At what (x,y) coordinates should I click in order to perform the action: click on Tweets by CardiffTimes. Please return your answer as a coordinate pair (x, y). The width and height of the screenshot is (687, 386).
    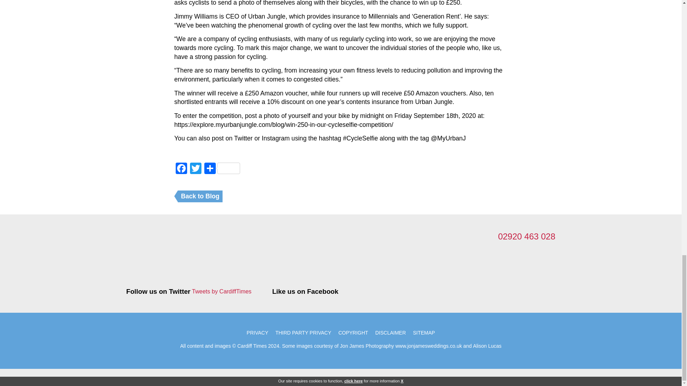
    Looking at the image, I should click on (222, 292).